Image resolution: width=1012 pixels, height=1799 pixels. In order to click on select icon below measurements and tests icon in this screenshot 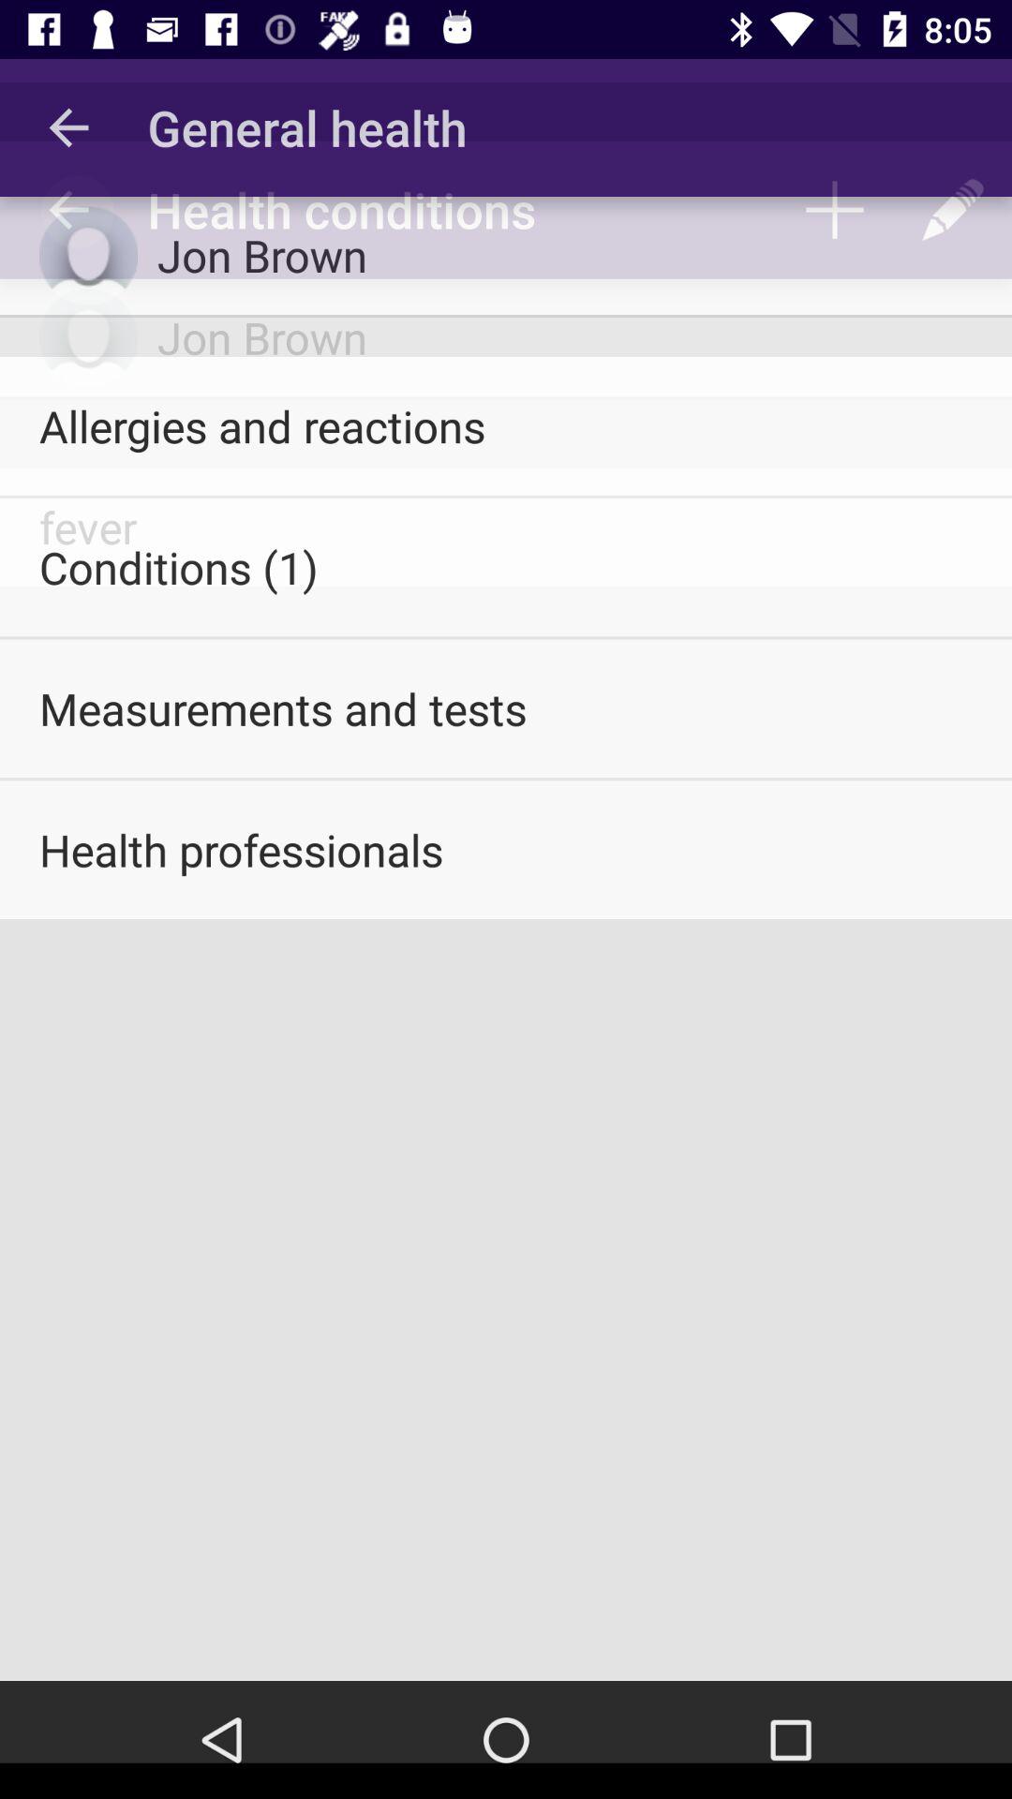, I will do `click(506, 850)`.